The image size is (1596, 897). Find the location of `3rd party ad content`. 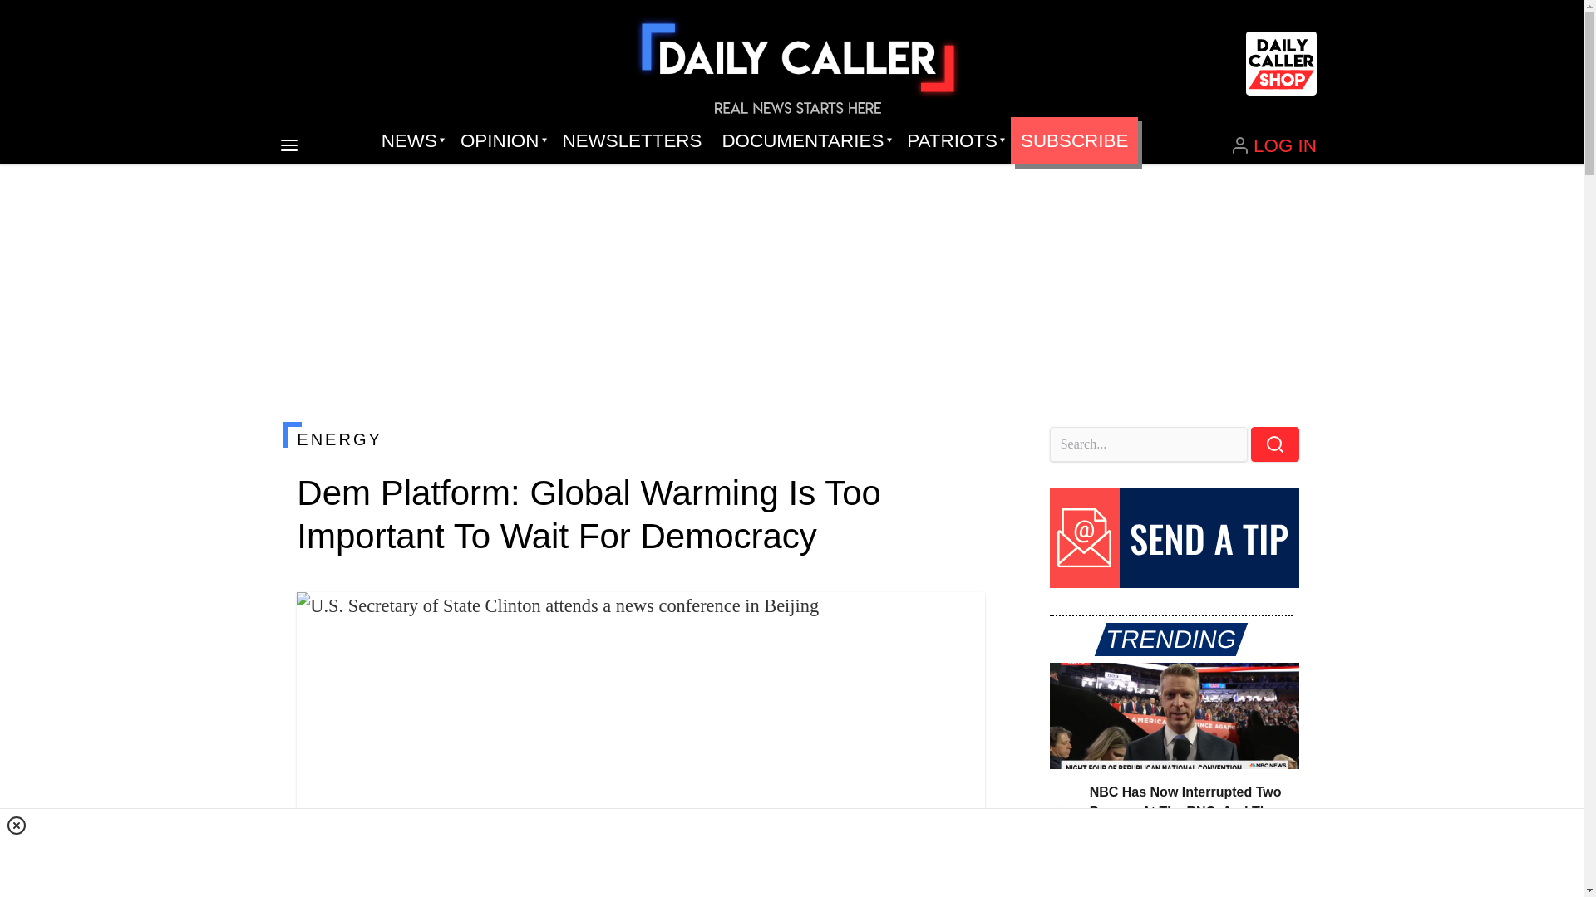

3rd party ad content is located at coordinates (792, 852).